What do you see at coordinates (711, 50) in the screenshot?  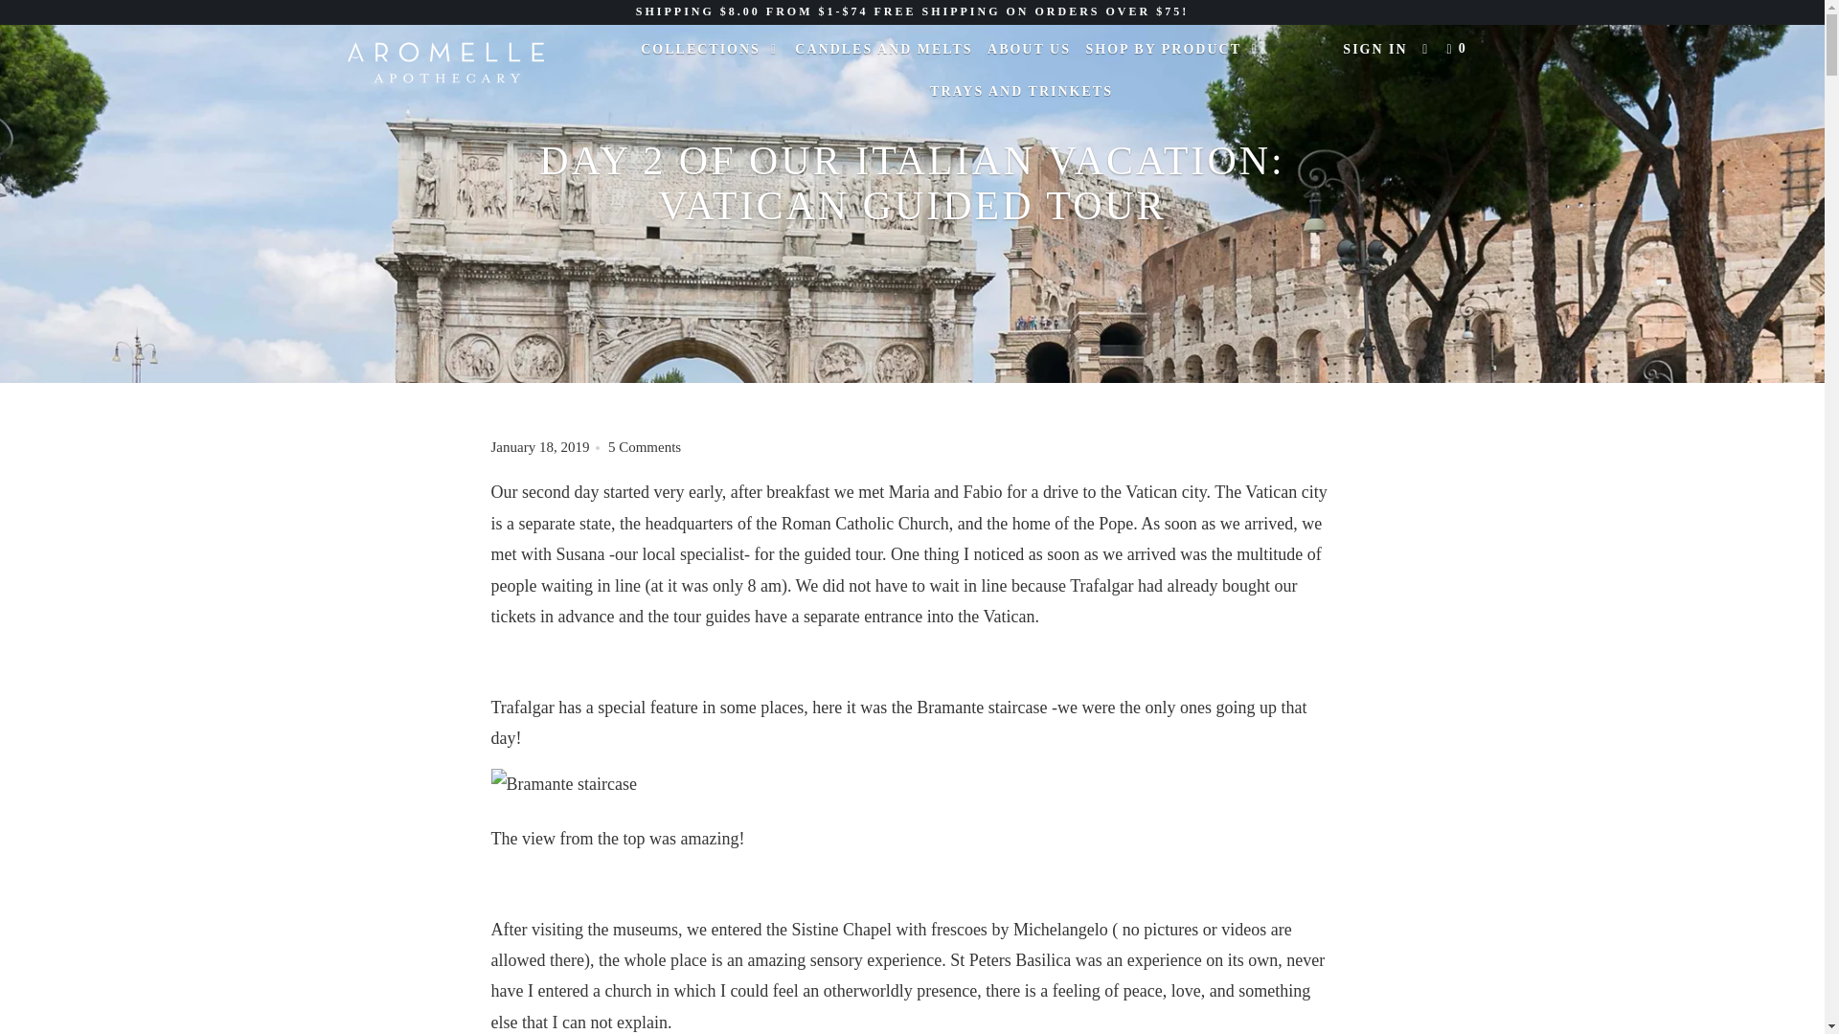 I see `COLLECTIONS  ` at bounding box center [711, 50].